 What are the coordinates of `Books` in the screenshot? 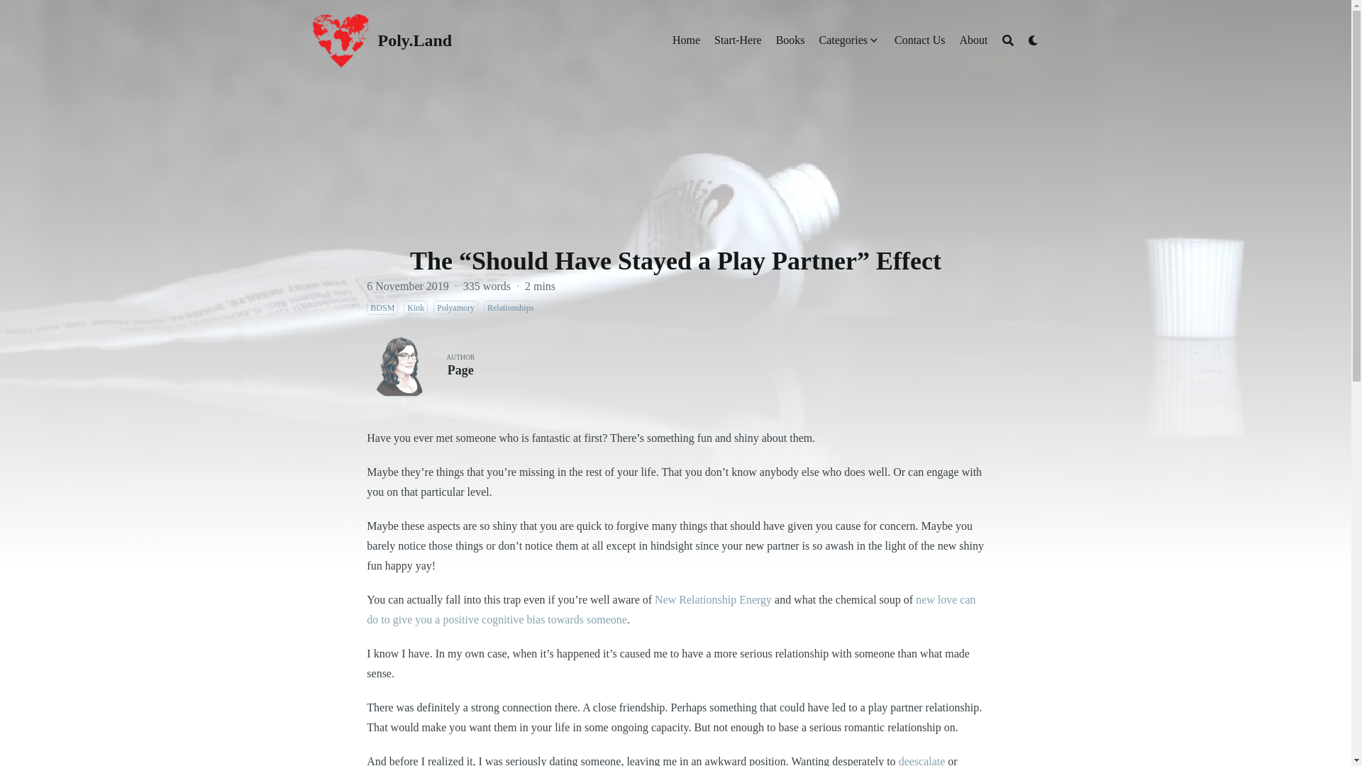 It's located at (790, 40).